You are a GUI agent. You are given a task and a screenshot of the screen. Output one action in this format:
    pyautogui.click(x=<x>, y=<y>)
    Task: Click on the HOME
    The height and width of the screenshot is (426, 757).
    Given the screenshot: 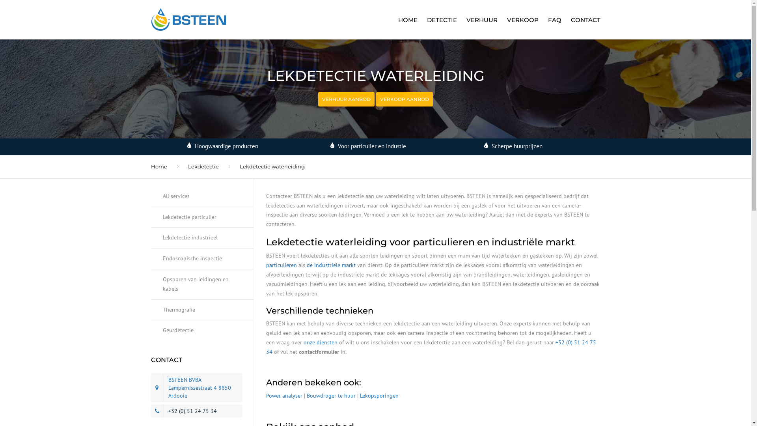 What is the action you would take?
    pyautogui.click(x=408, y=20)
    